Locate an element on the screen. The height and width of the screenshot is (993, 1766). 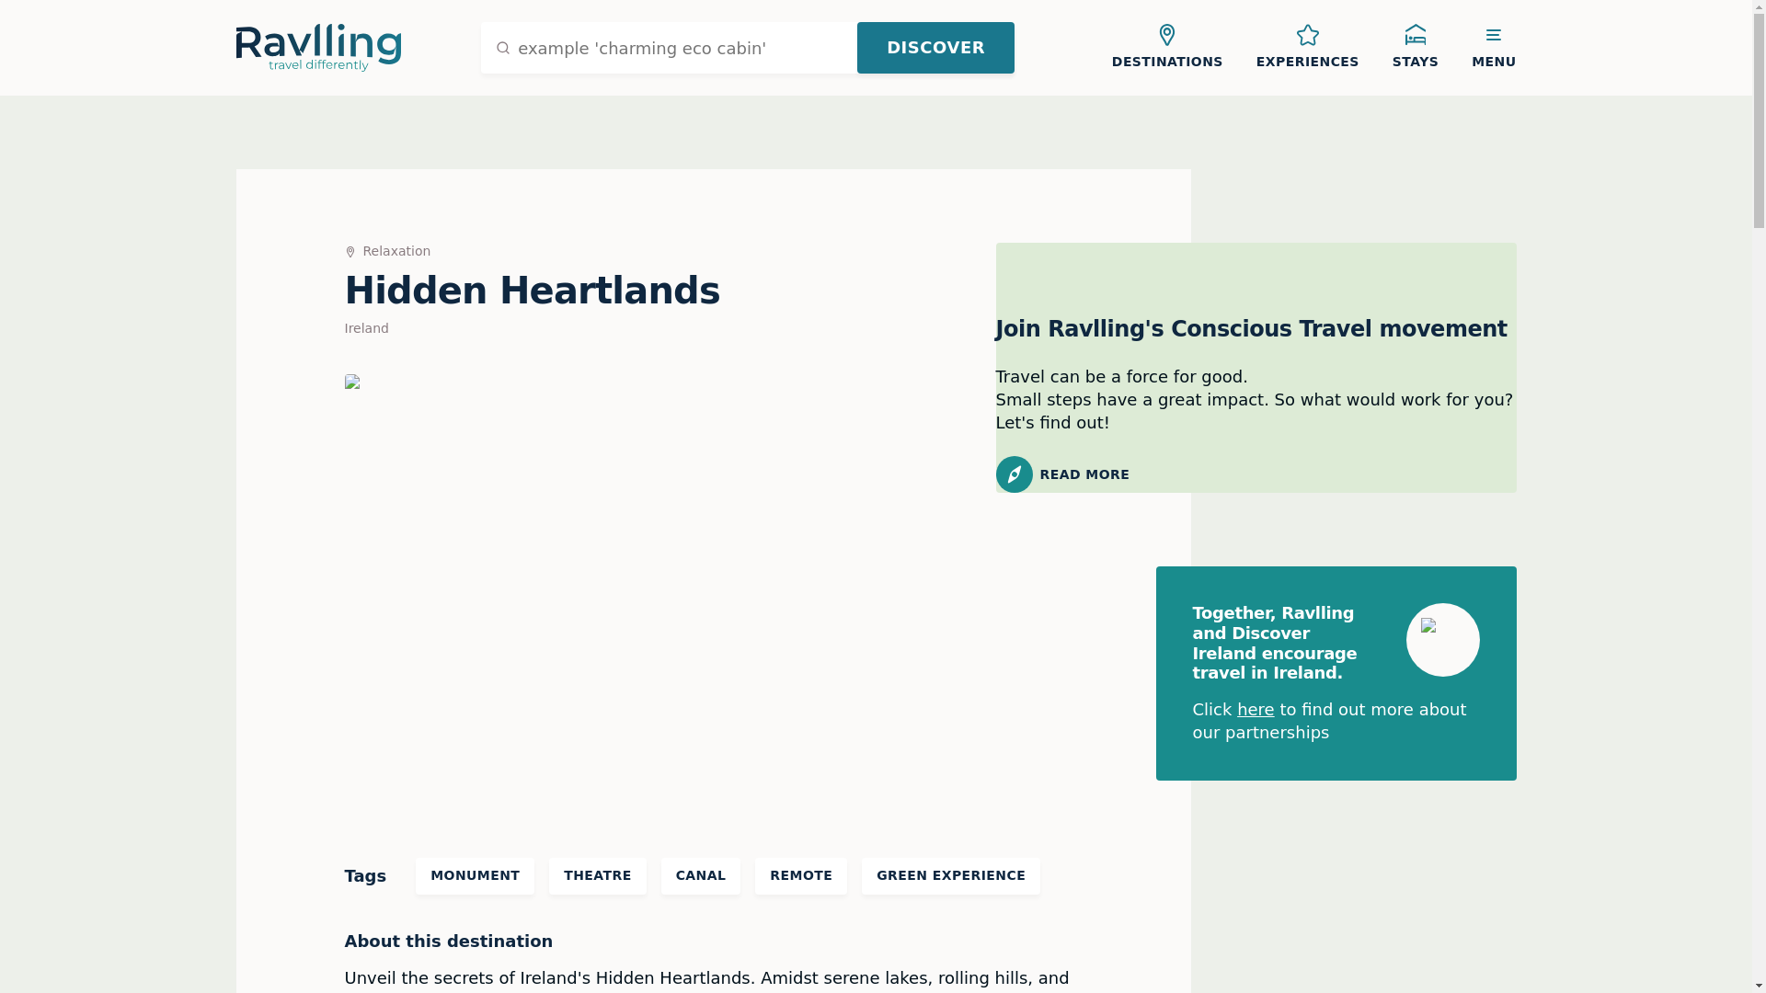
CANAL is located at coordinates (701, 876).